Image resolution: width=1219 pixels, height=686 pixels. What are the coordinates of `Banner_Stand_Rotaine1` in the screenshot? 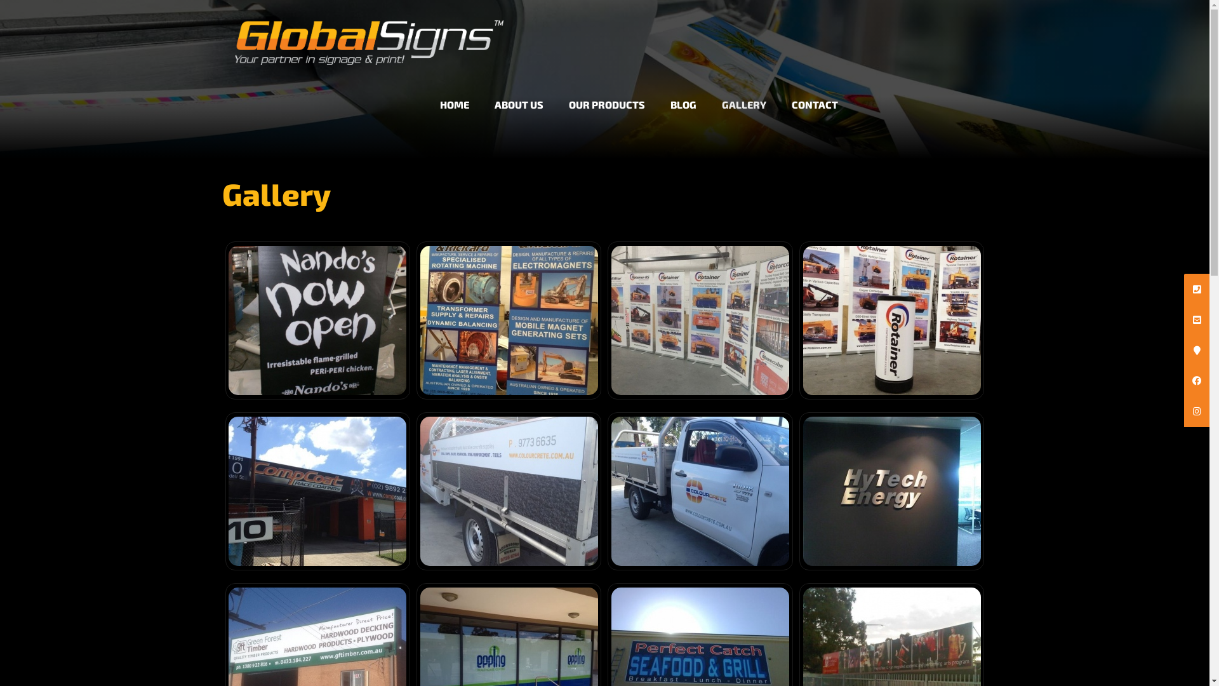 It's located at (700, 320).